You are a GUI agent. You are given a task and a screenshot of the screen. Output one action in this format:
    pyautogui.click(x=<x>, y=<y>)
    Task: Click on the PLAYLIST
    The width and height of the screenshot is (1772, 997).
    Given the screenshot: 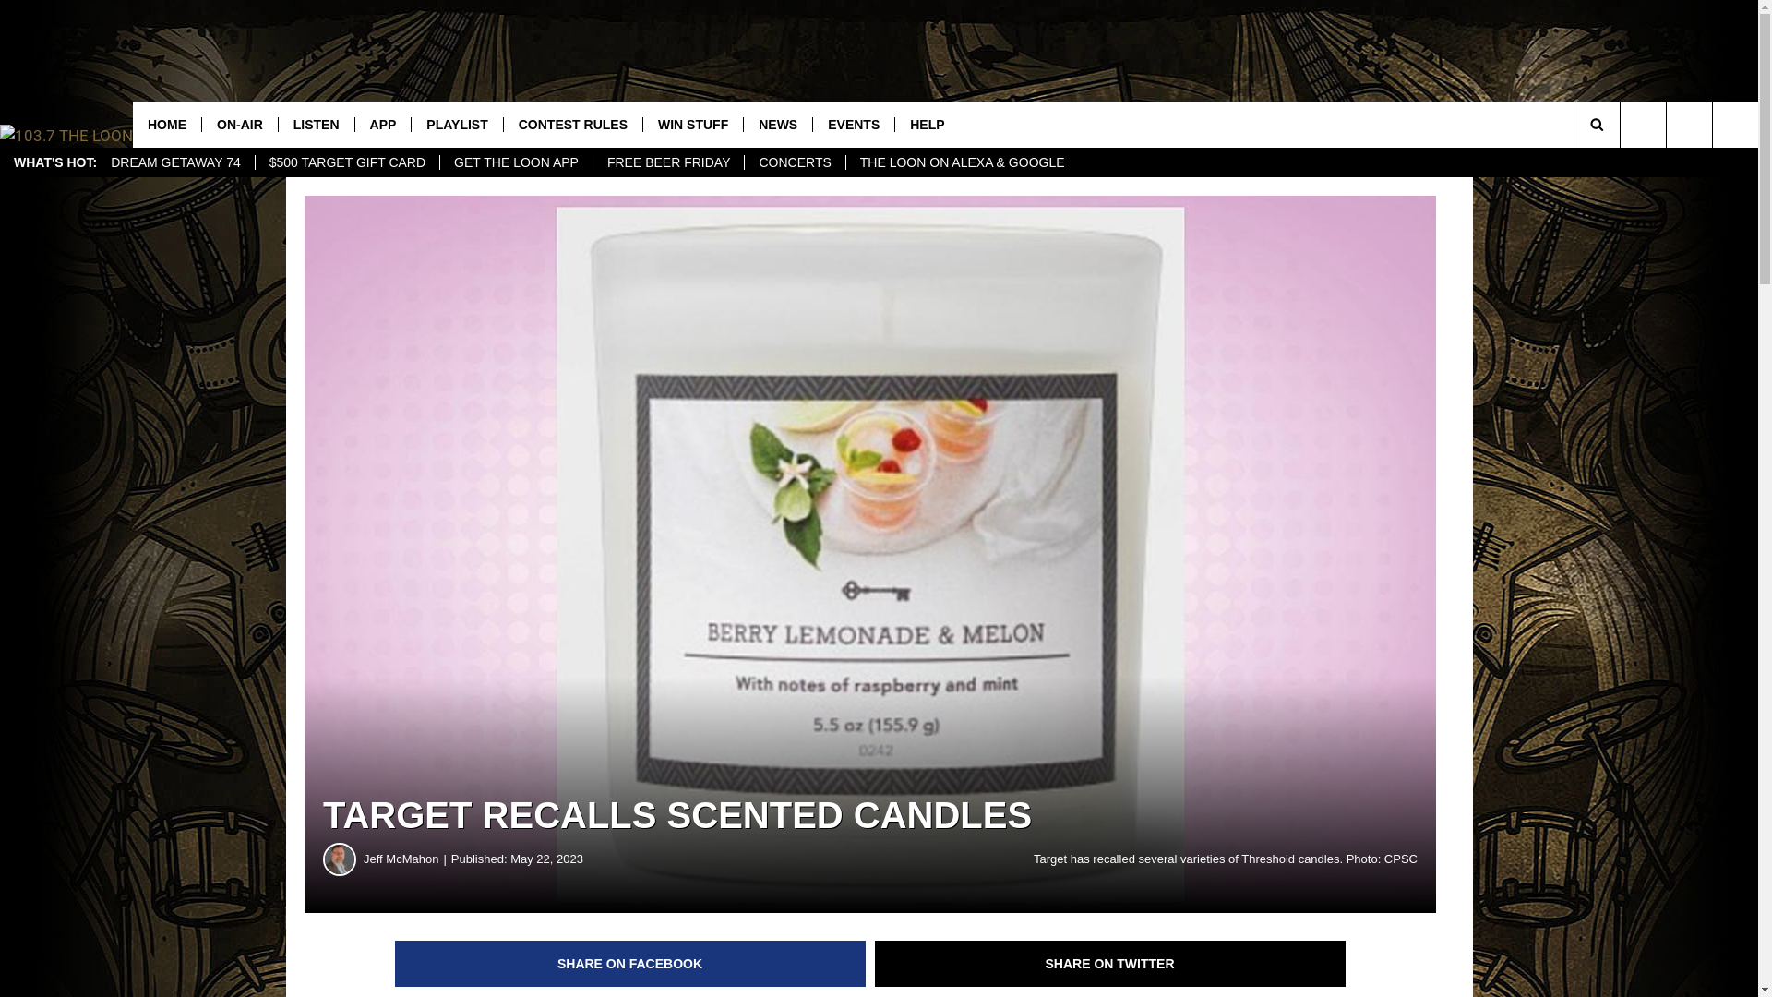 What is the action you would take?
    pyautogui.click(x=456, y=125)
    